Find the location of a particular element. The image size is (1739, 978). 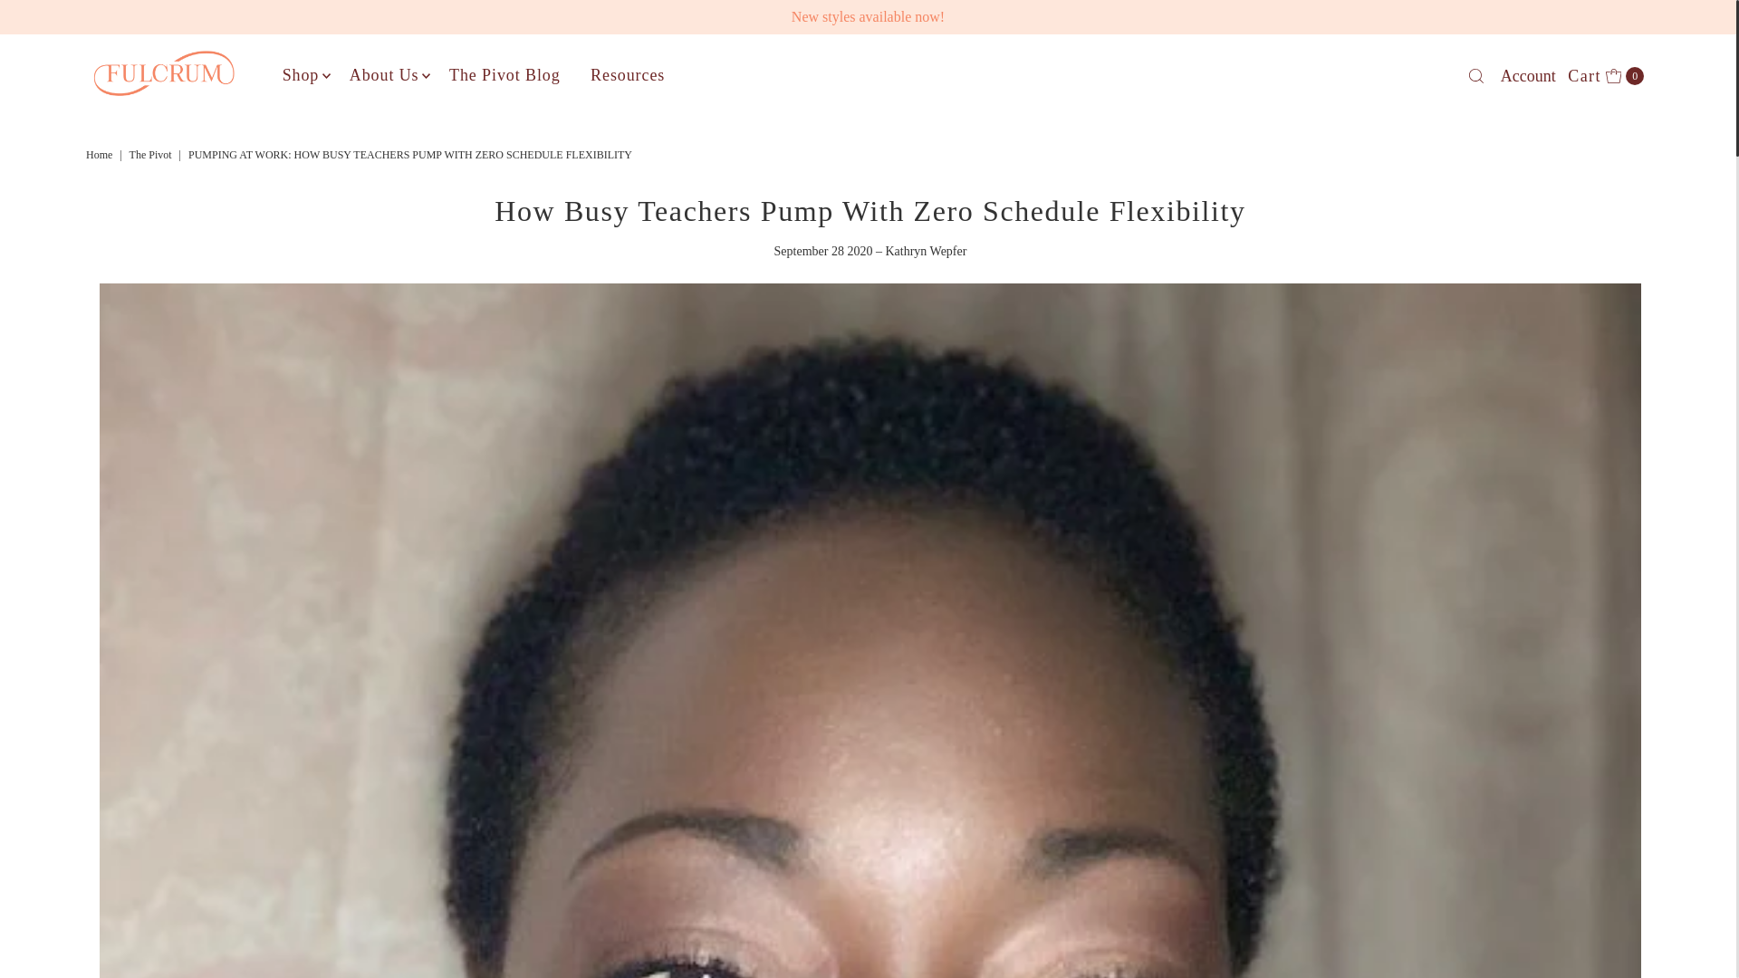

Home is located at coordinates (1606, 76).